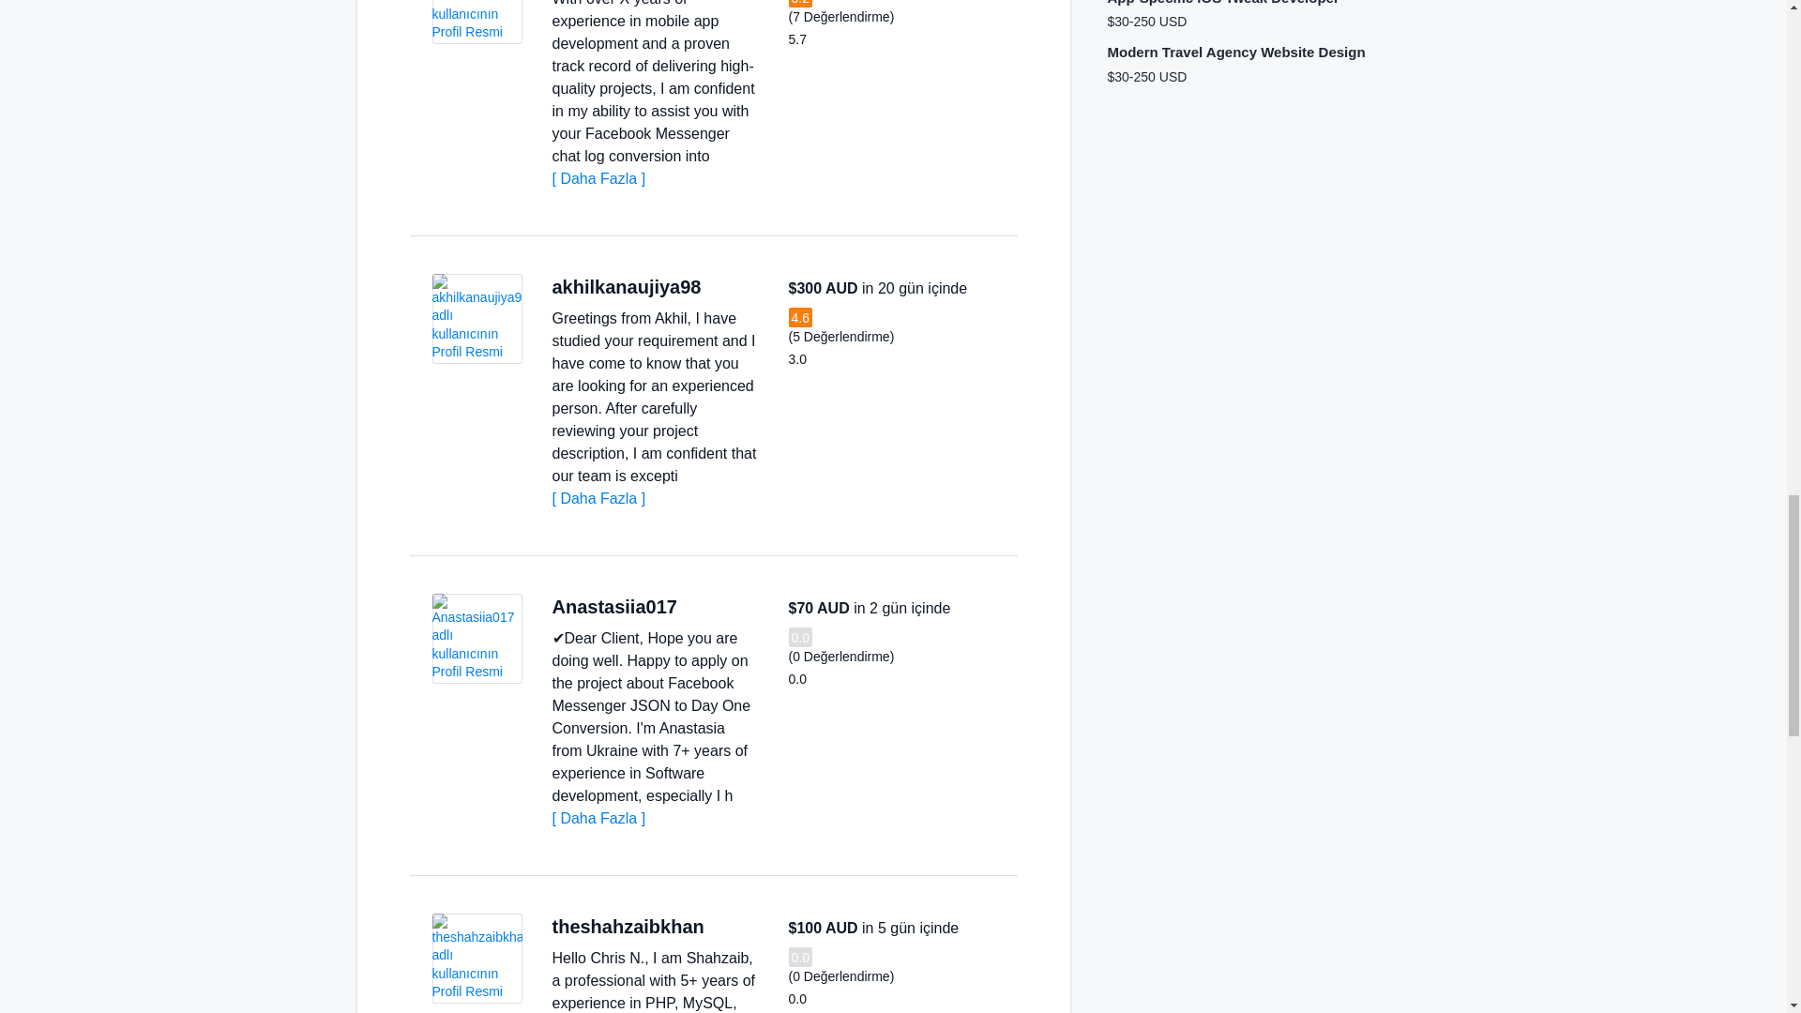  Describe the element at coordinates (720, 287) in the screenshot. I see `India` at that location.